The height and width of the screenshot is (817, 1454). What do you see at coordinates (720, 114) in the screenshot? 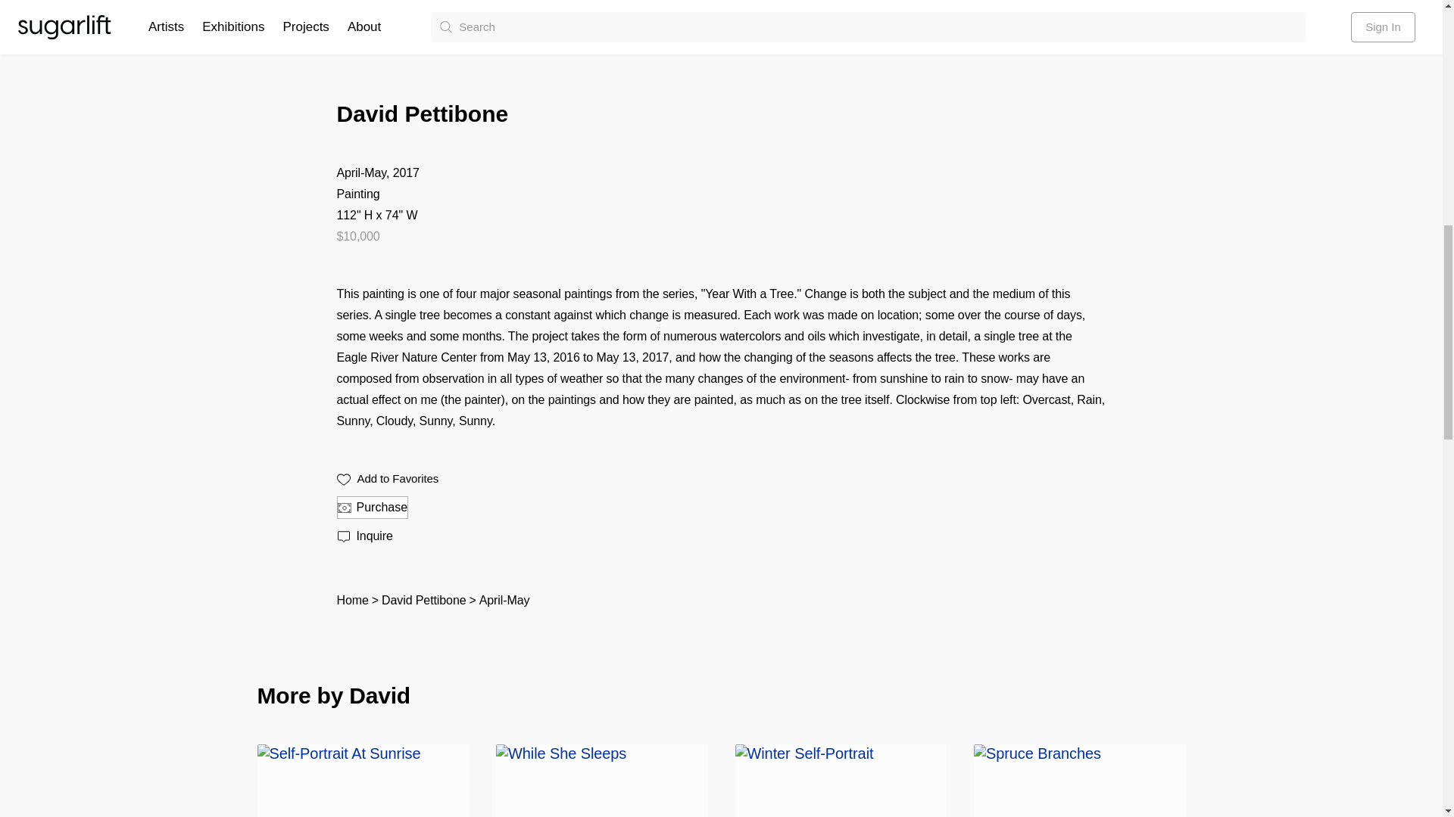
I see `David Pettibone` at bounding box center [720, 114].